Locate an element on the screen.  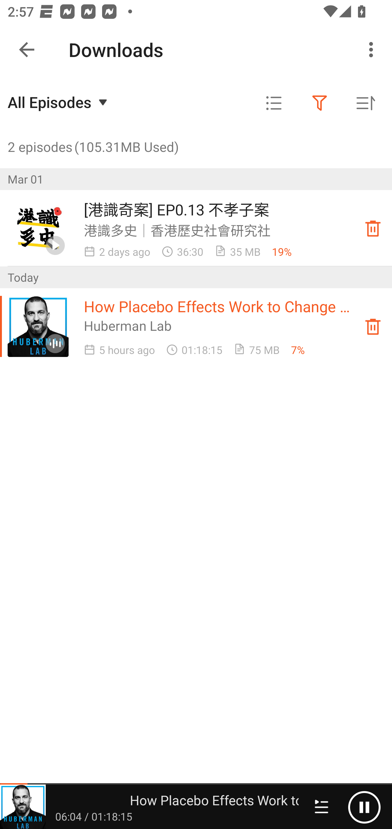
More options is located at coordinates (373, 50).